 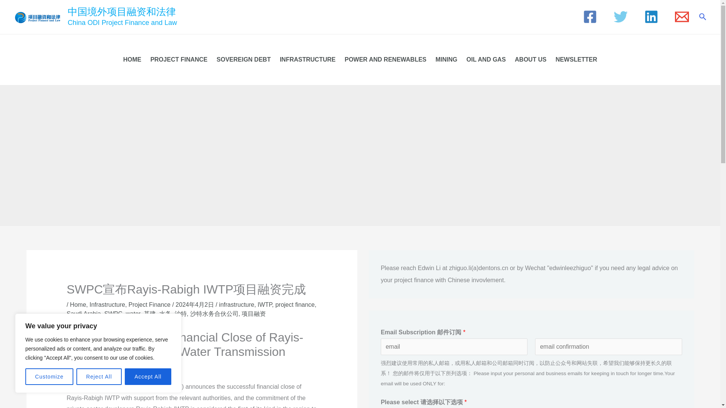 What do you see at coordinates (149, 304) in the screenshot?
I see `Project Finance` at bounding box center [149, 304].